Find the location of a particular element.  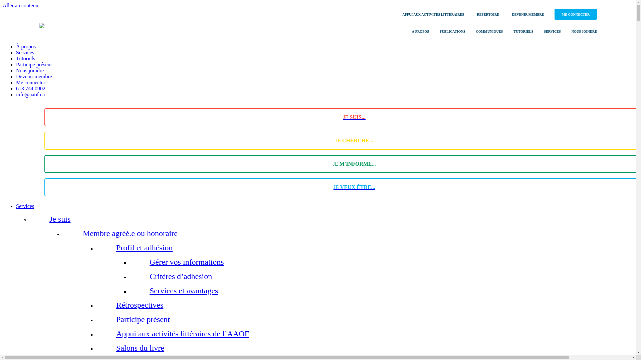

SERVICES is located at coordinates (552, 31).